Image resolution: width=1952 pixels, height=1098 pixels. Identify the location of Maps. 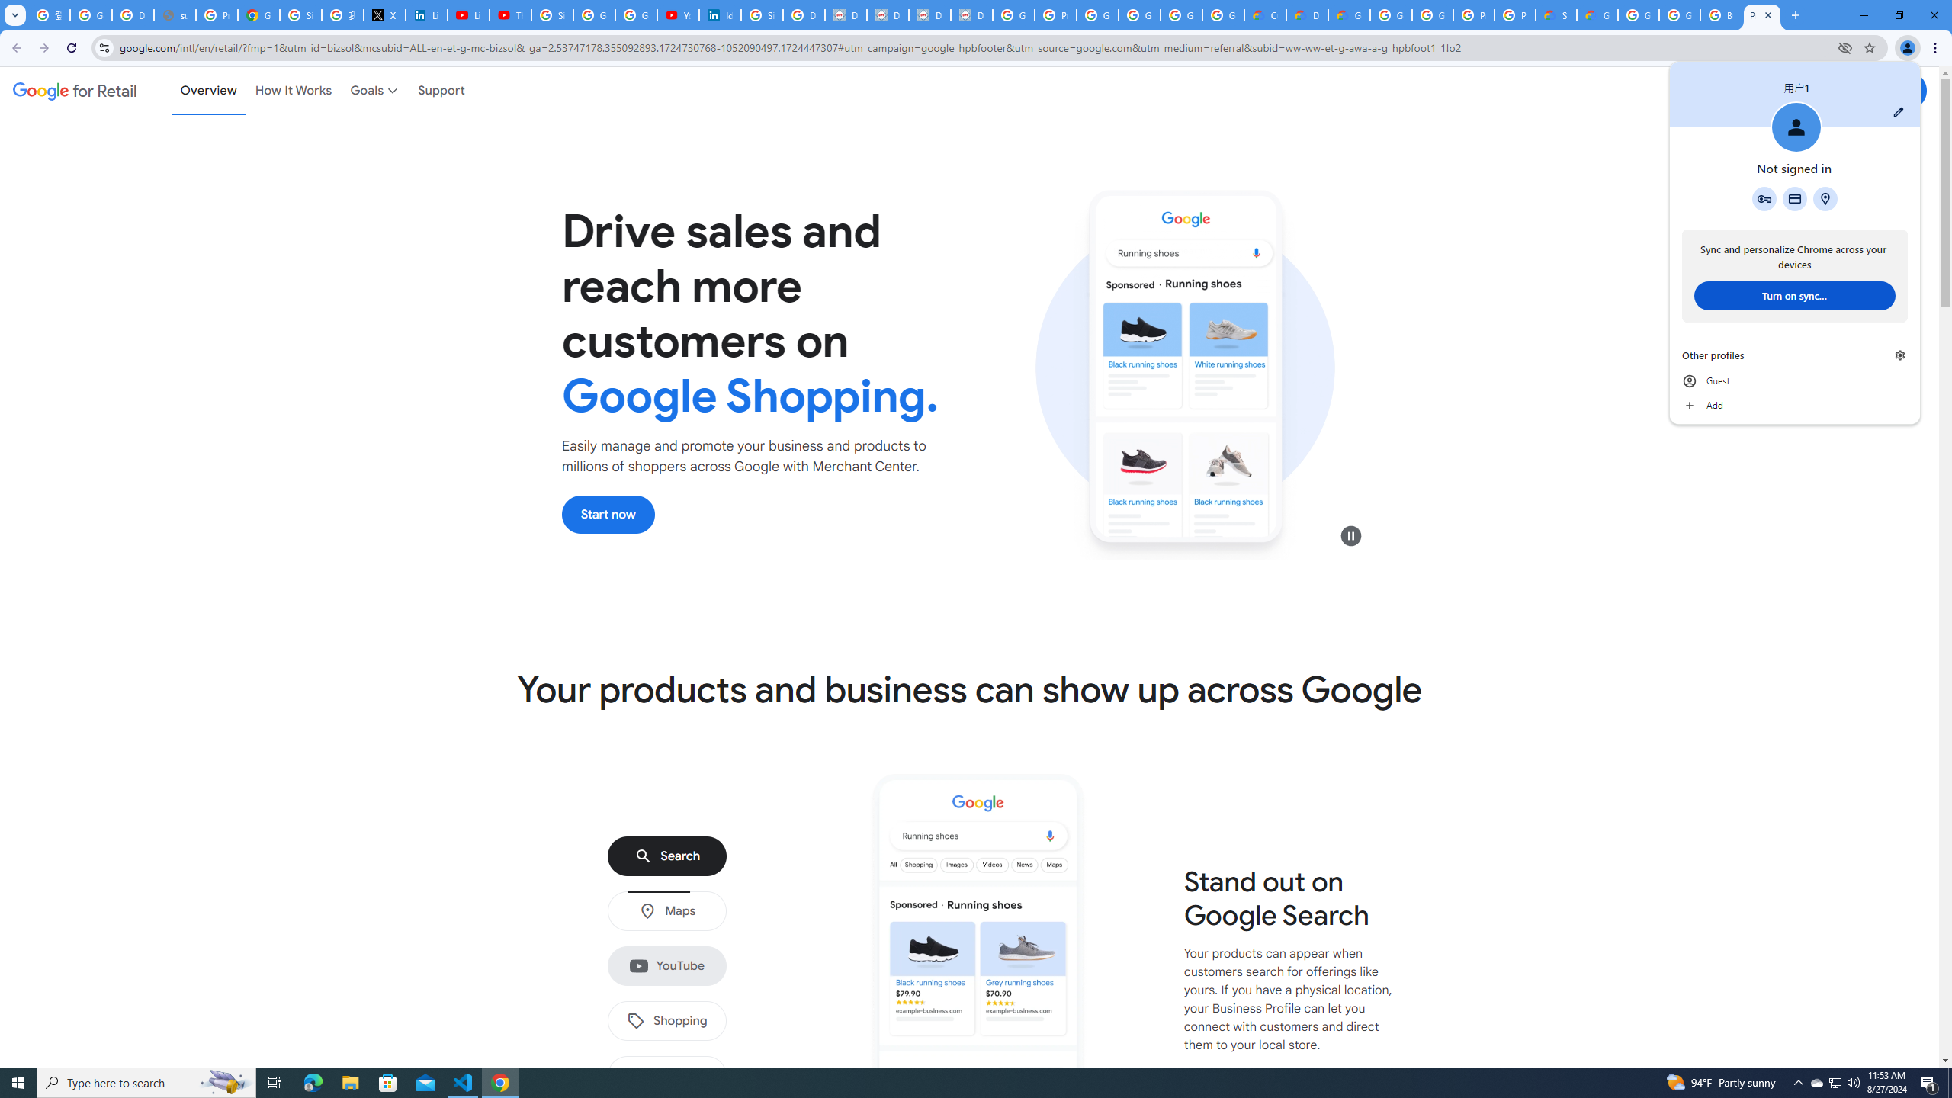
(666, 912).